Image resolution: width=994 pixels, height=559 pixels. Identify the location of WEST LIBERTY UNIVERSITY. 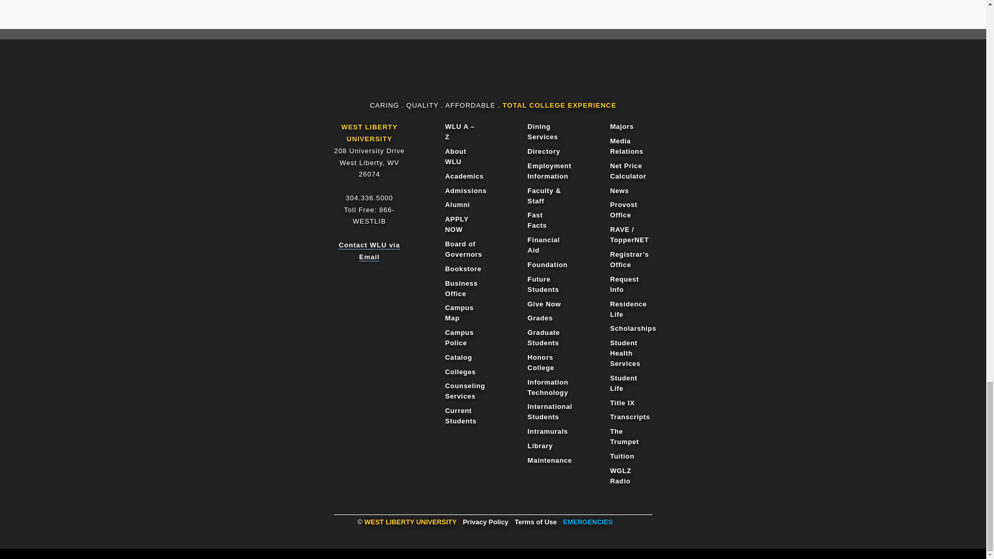
(369, 133).